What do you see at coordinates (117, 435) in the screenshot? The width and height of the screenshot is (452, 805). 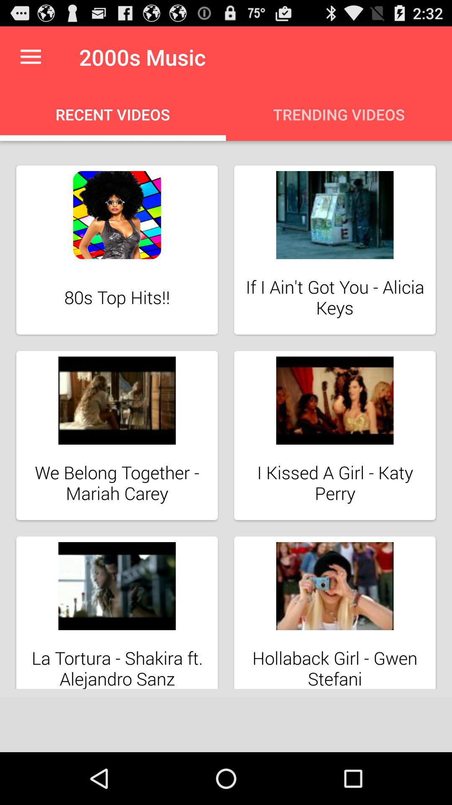 I see `select the third video which on left side` at bounding box center [117, 435].